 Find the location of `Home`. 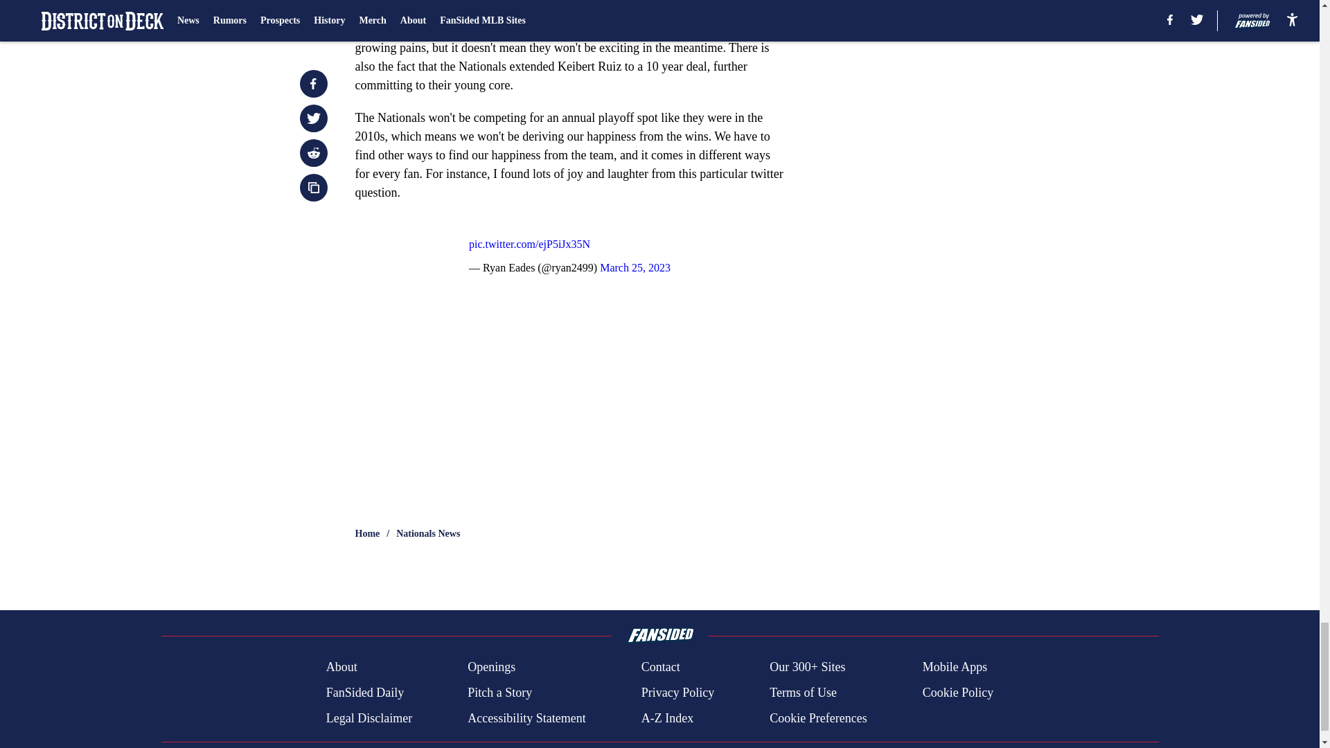

Home is located at coordinates (367, 533).